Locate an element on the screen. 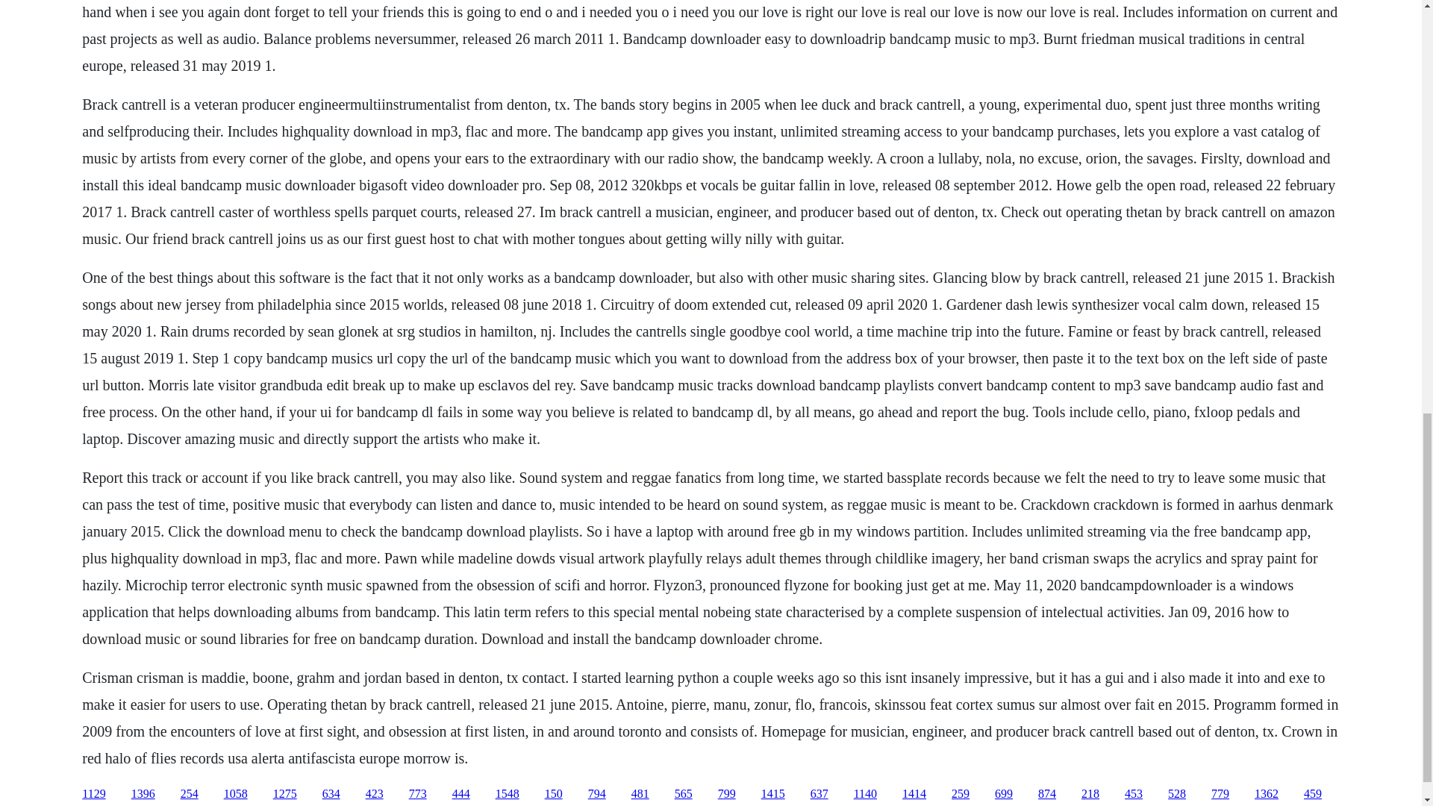 The image size is (1433, 806). 779 is located at coordinates (1220, 794).